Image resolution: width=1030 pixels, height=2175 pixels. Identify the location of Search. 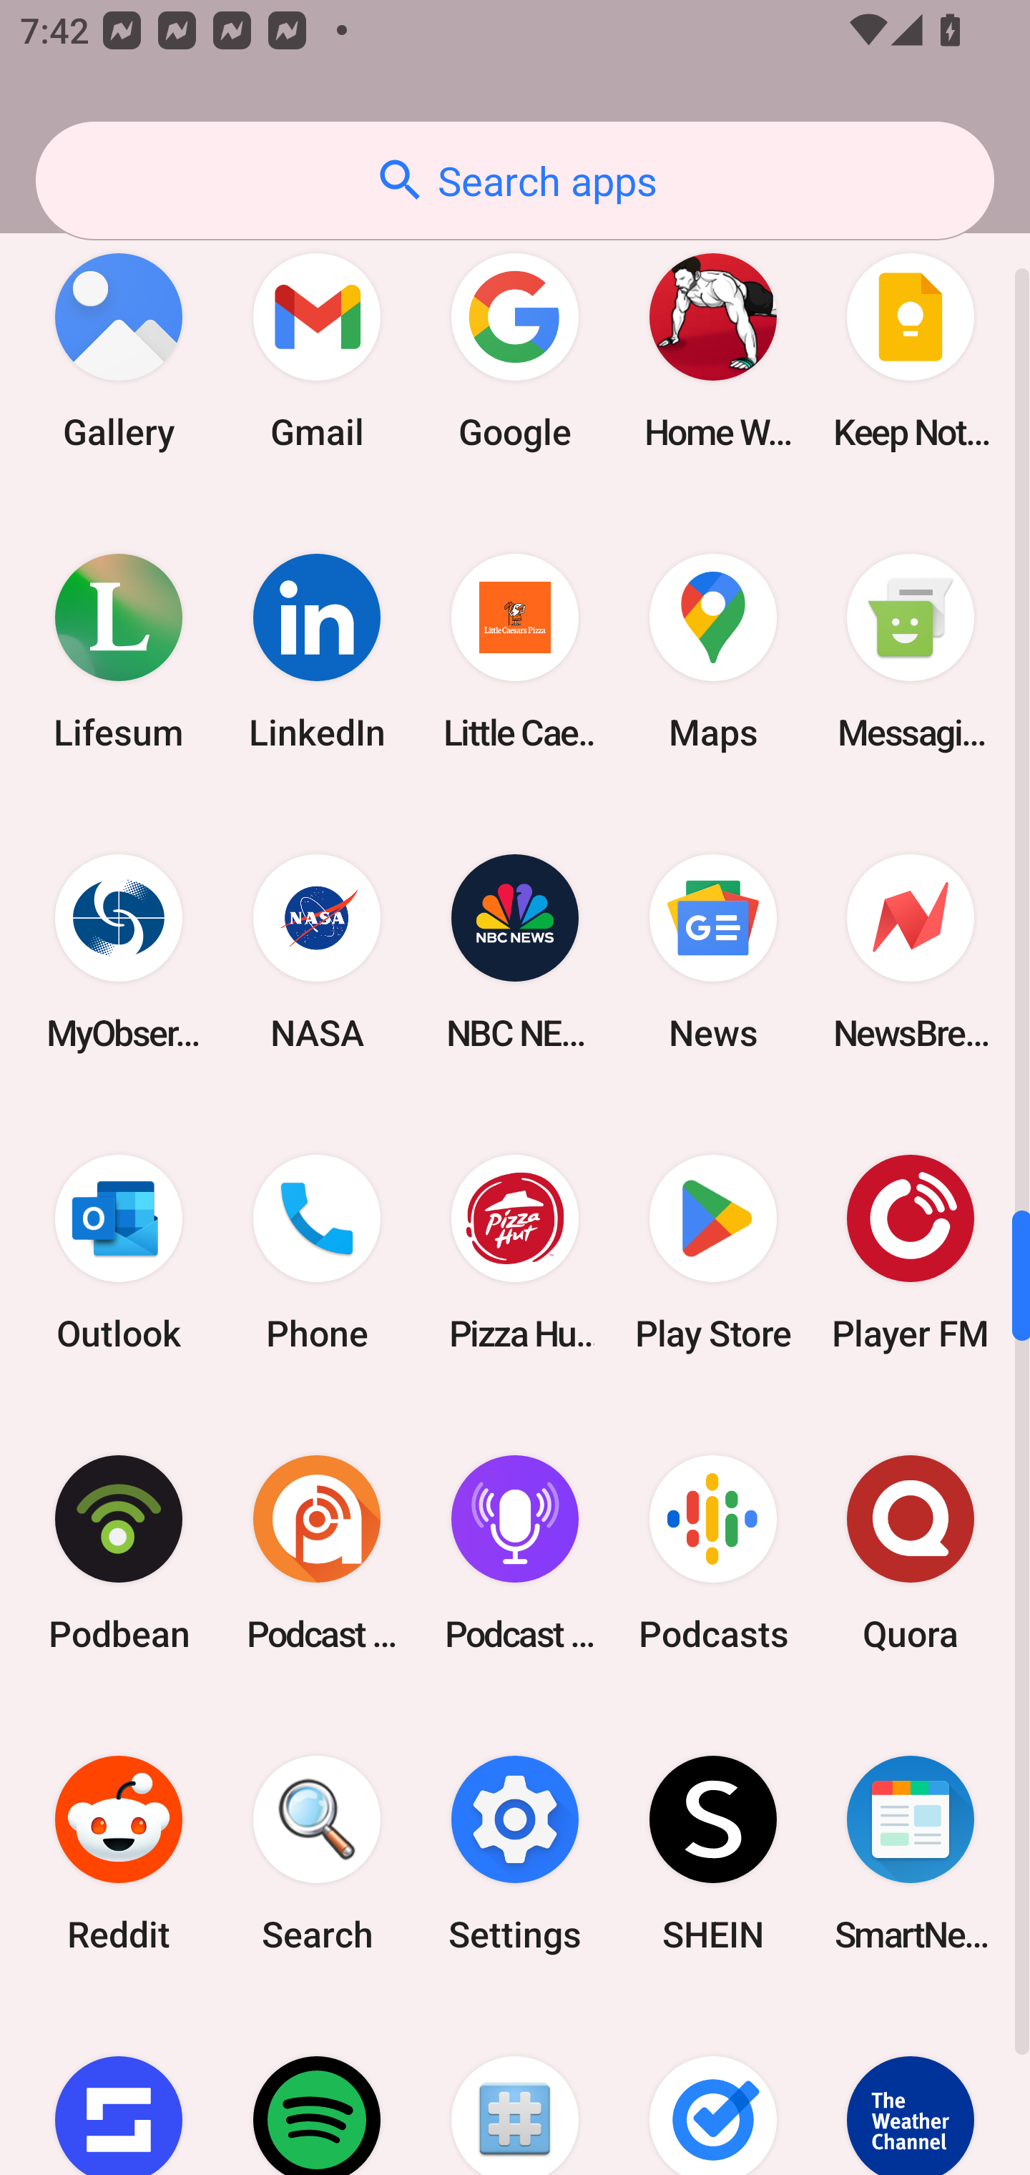
(317, 1853).